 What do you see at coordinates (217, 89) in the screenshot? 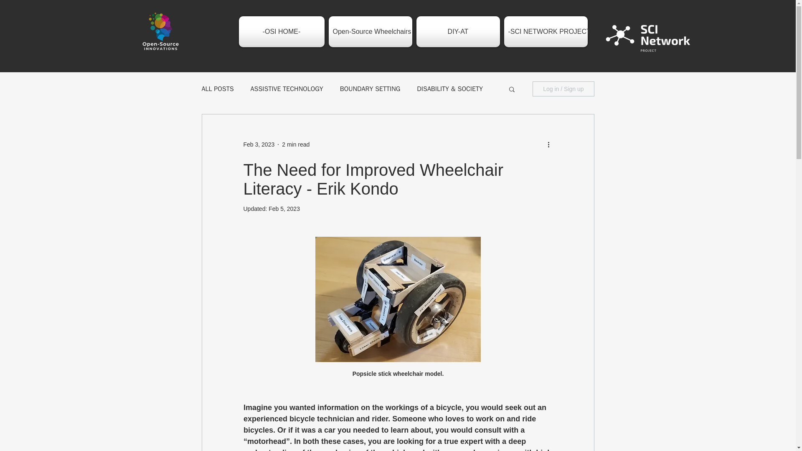
I see `ALL POSTS` at bounding box center [217, 89].